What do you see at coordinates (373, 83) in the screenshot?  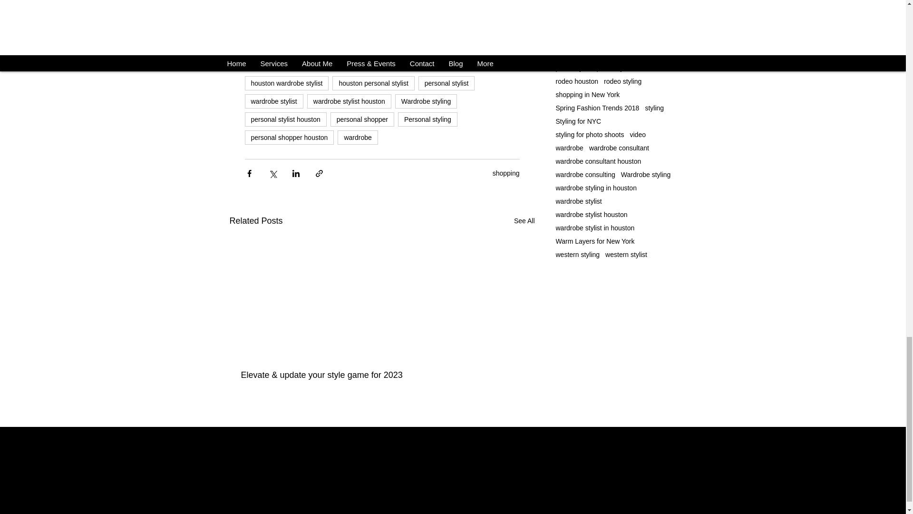 I see `houston personal stylist` at bounding box center [373, 83].